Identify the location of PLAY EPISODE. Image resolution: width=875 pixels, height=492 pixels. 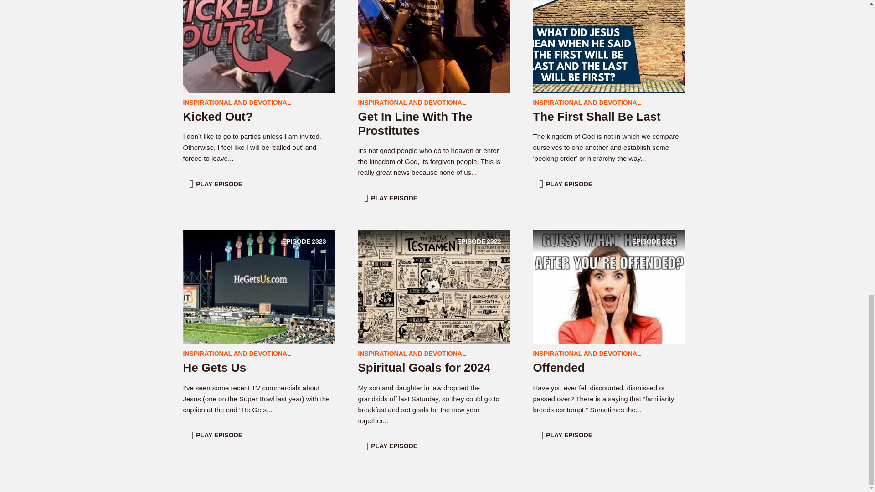
(587, 354).